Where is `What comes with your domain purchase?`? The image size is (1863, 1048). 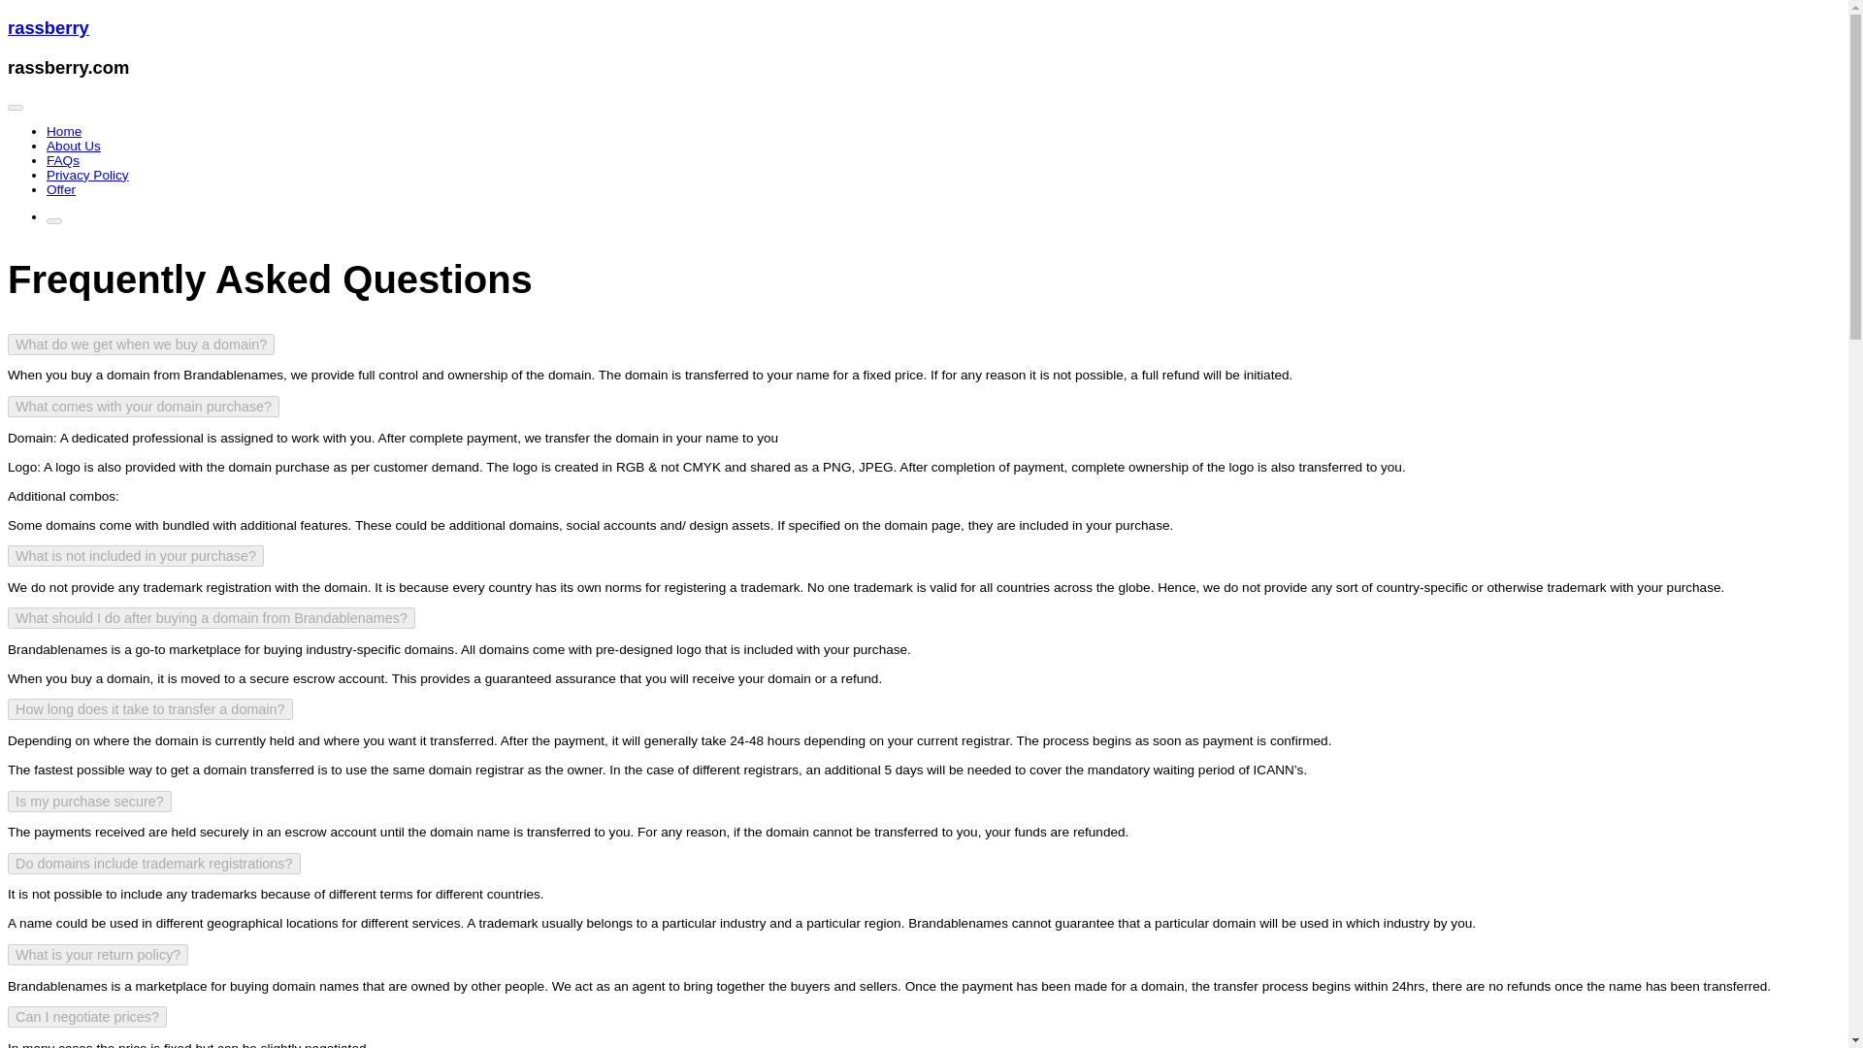 What comes with your domain purchase? is located at coordinates (144, 406).